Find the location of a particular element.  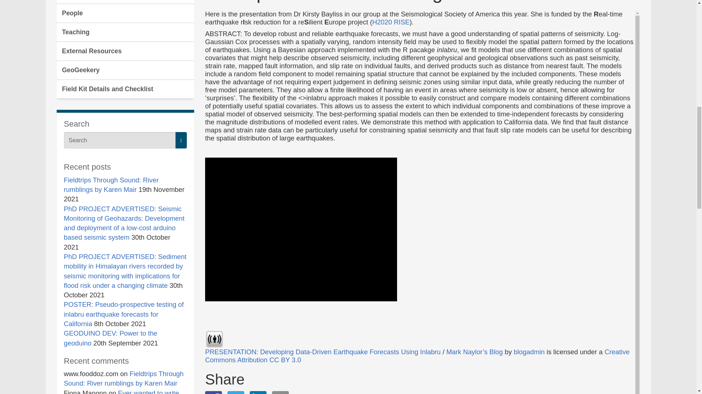

Fieldtrips Through Sound: River rumblings by Karen Mair is located at coordinates (124, 378).